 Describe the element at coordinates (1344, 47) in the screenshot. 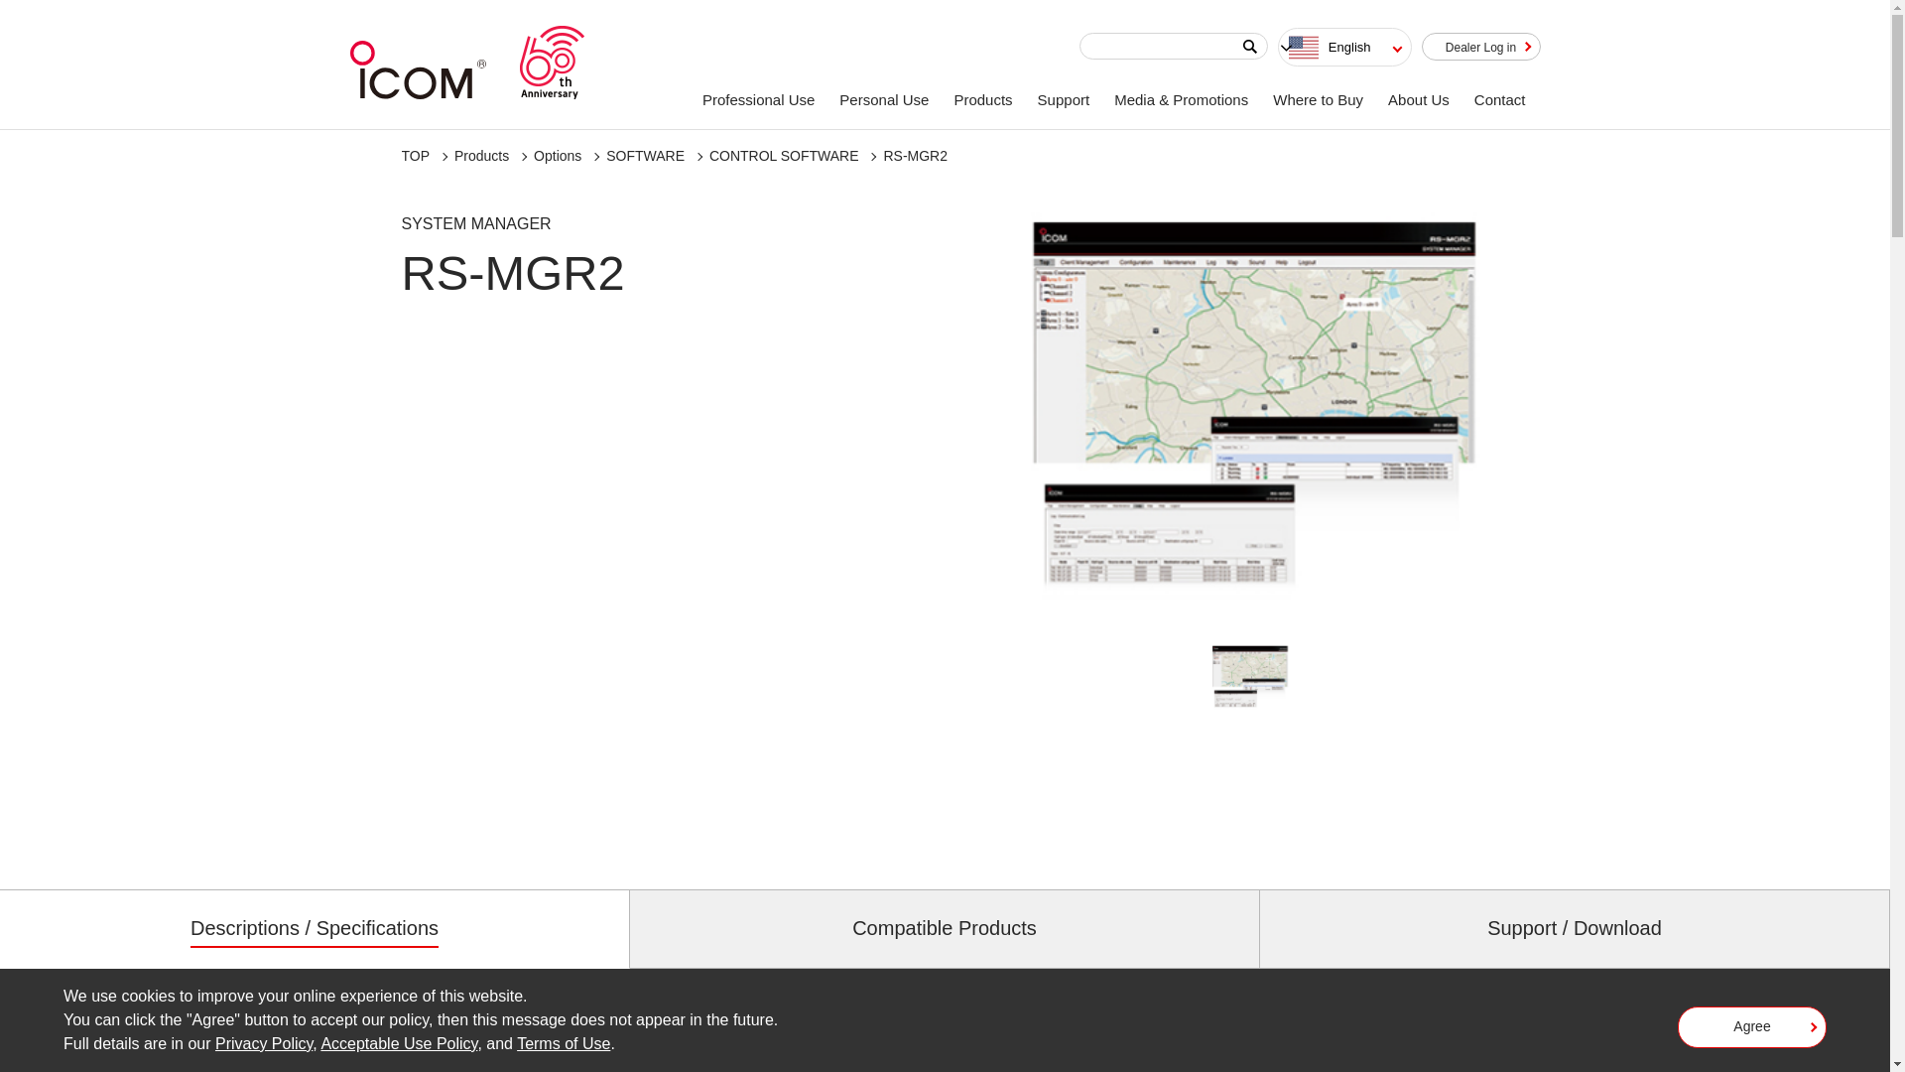

I see `English` at that location.